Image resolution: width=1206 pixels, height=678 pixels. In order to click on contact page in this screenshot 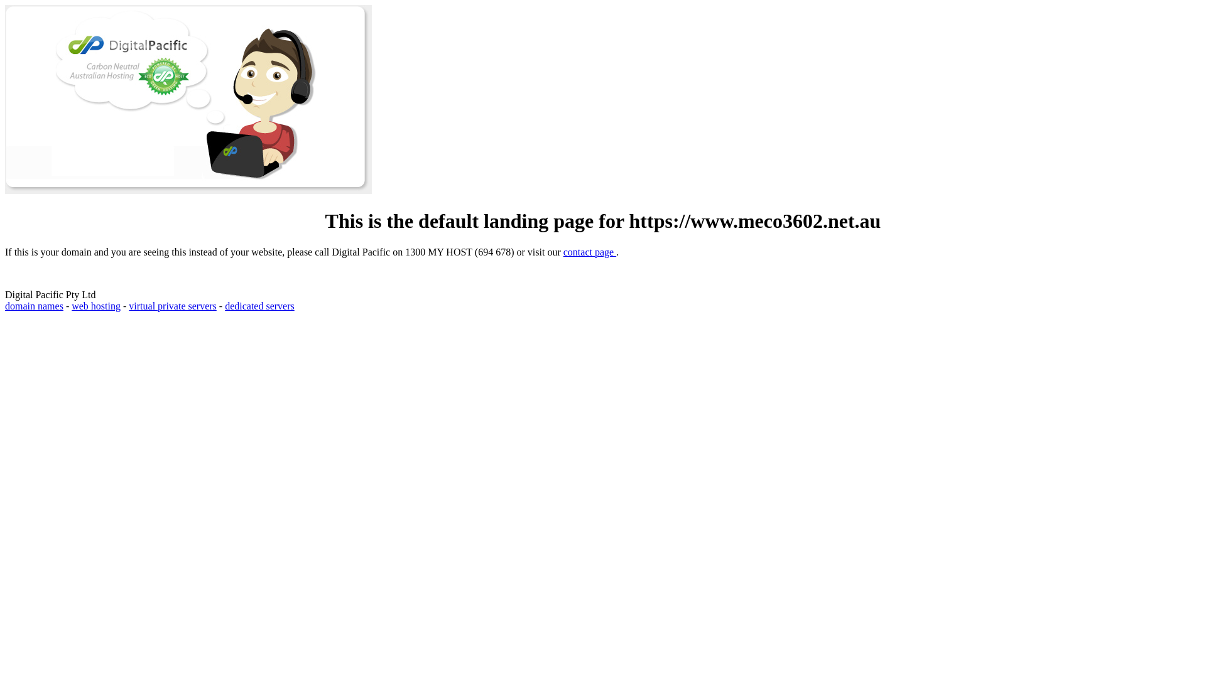, I will do `click(590, 252)`.